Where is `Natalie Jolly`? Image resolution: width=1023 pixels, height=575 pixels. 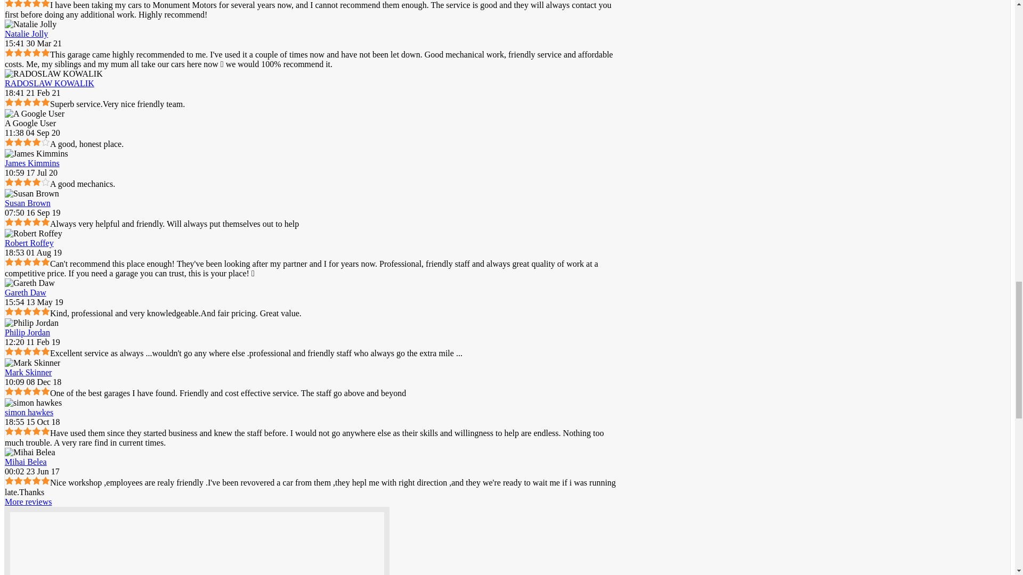 Natalie Jolly is located at coordinates (30, 24).